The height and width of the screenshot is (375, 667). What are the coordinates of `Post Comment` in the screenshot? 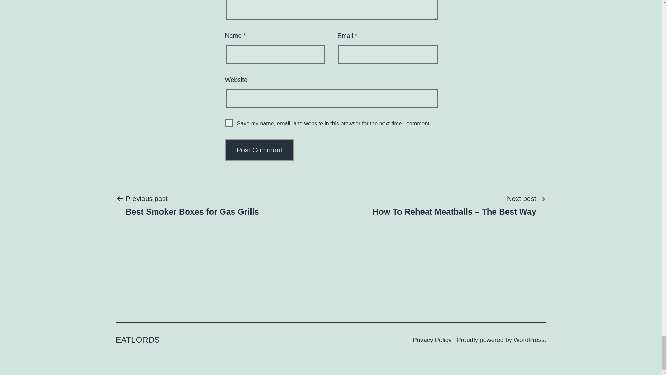 It's located at (192, 205).